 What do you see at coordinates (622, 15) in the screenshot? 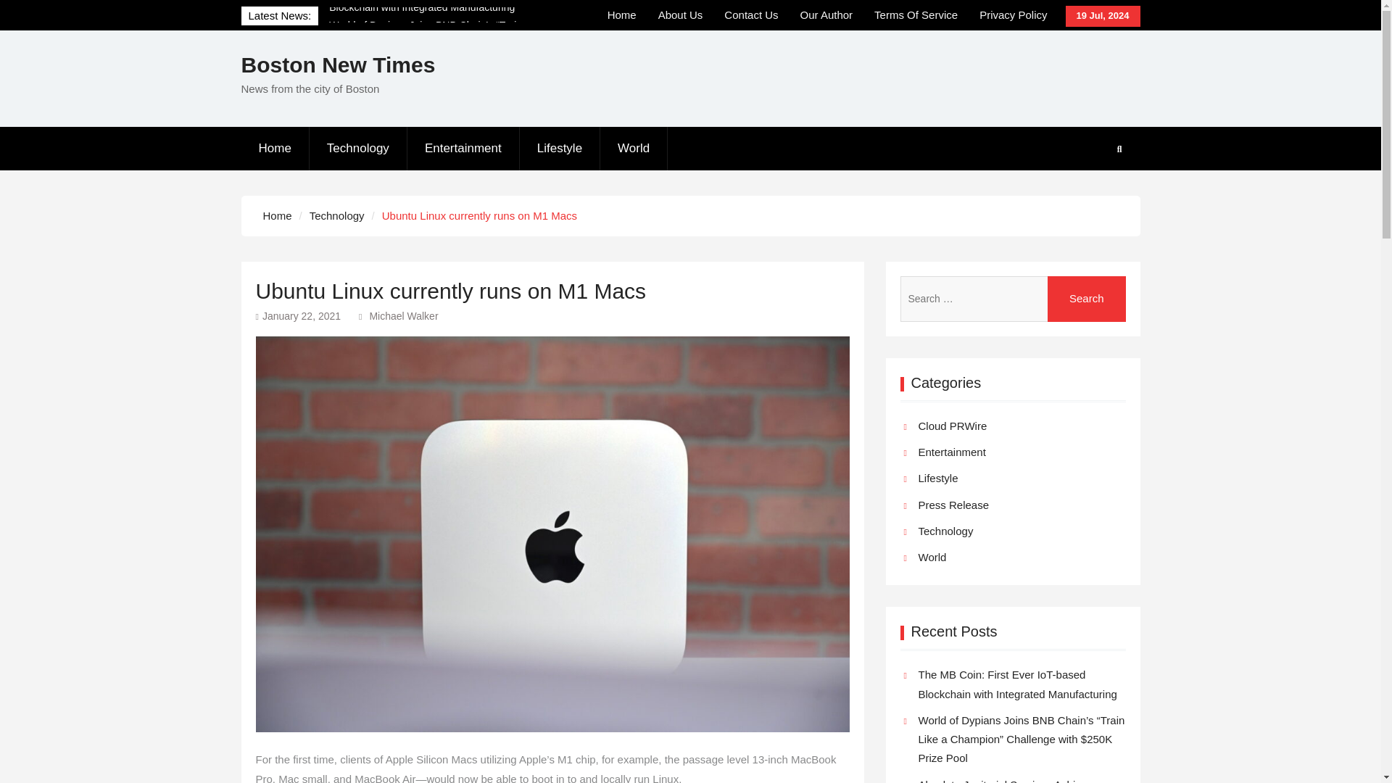
I see `Home` at bounding box center [622, 15].